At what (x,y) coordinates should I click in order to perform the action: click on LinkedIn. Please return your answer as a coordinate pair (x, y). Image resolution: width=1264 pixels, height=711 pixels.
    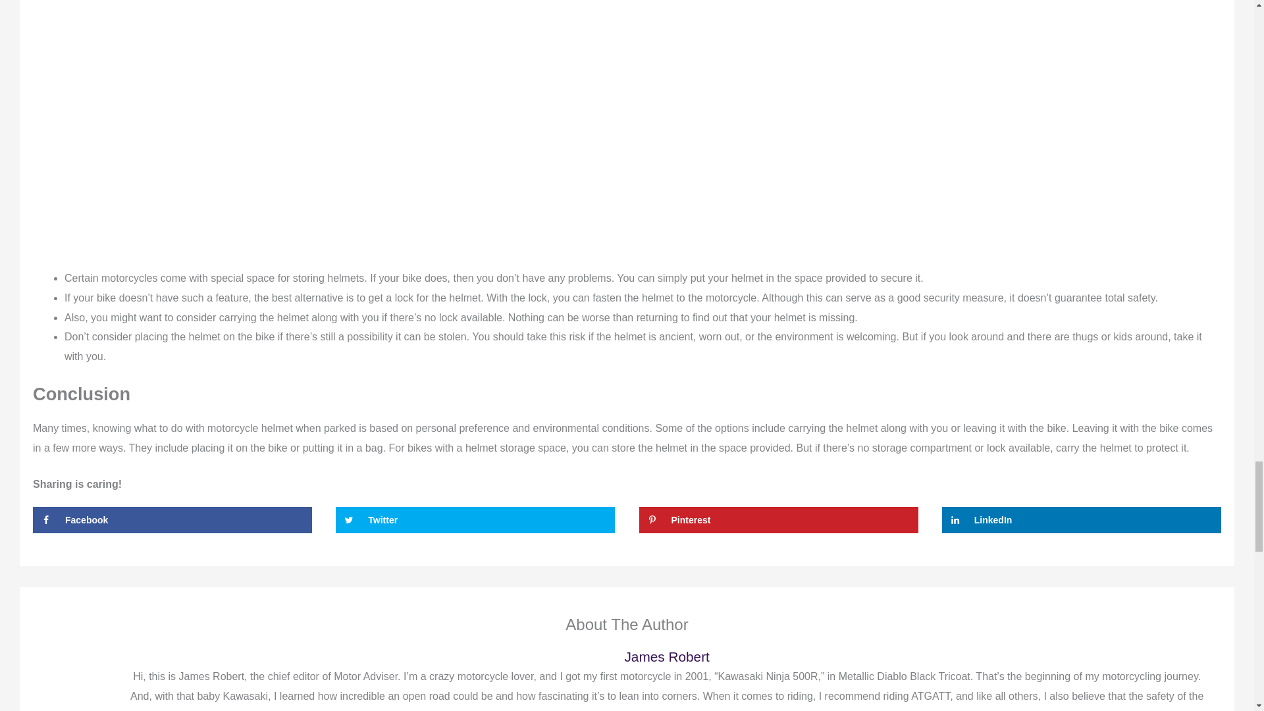
    Looking at the image, I should click on (1081, 520).